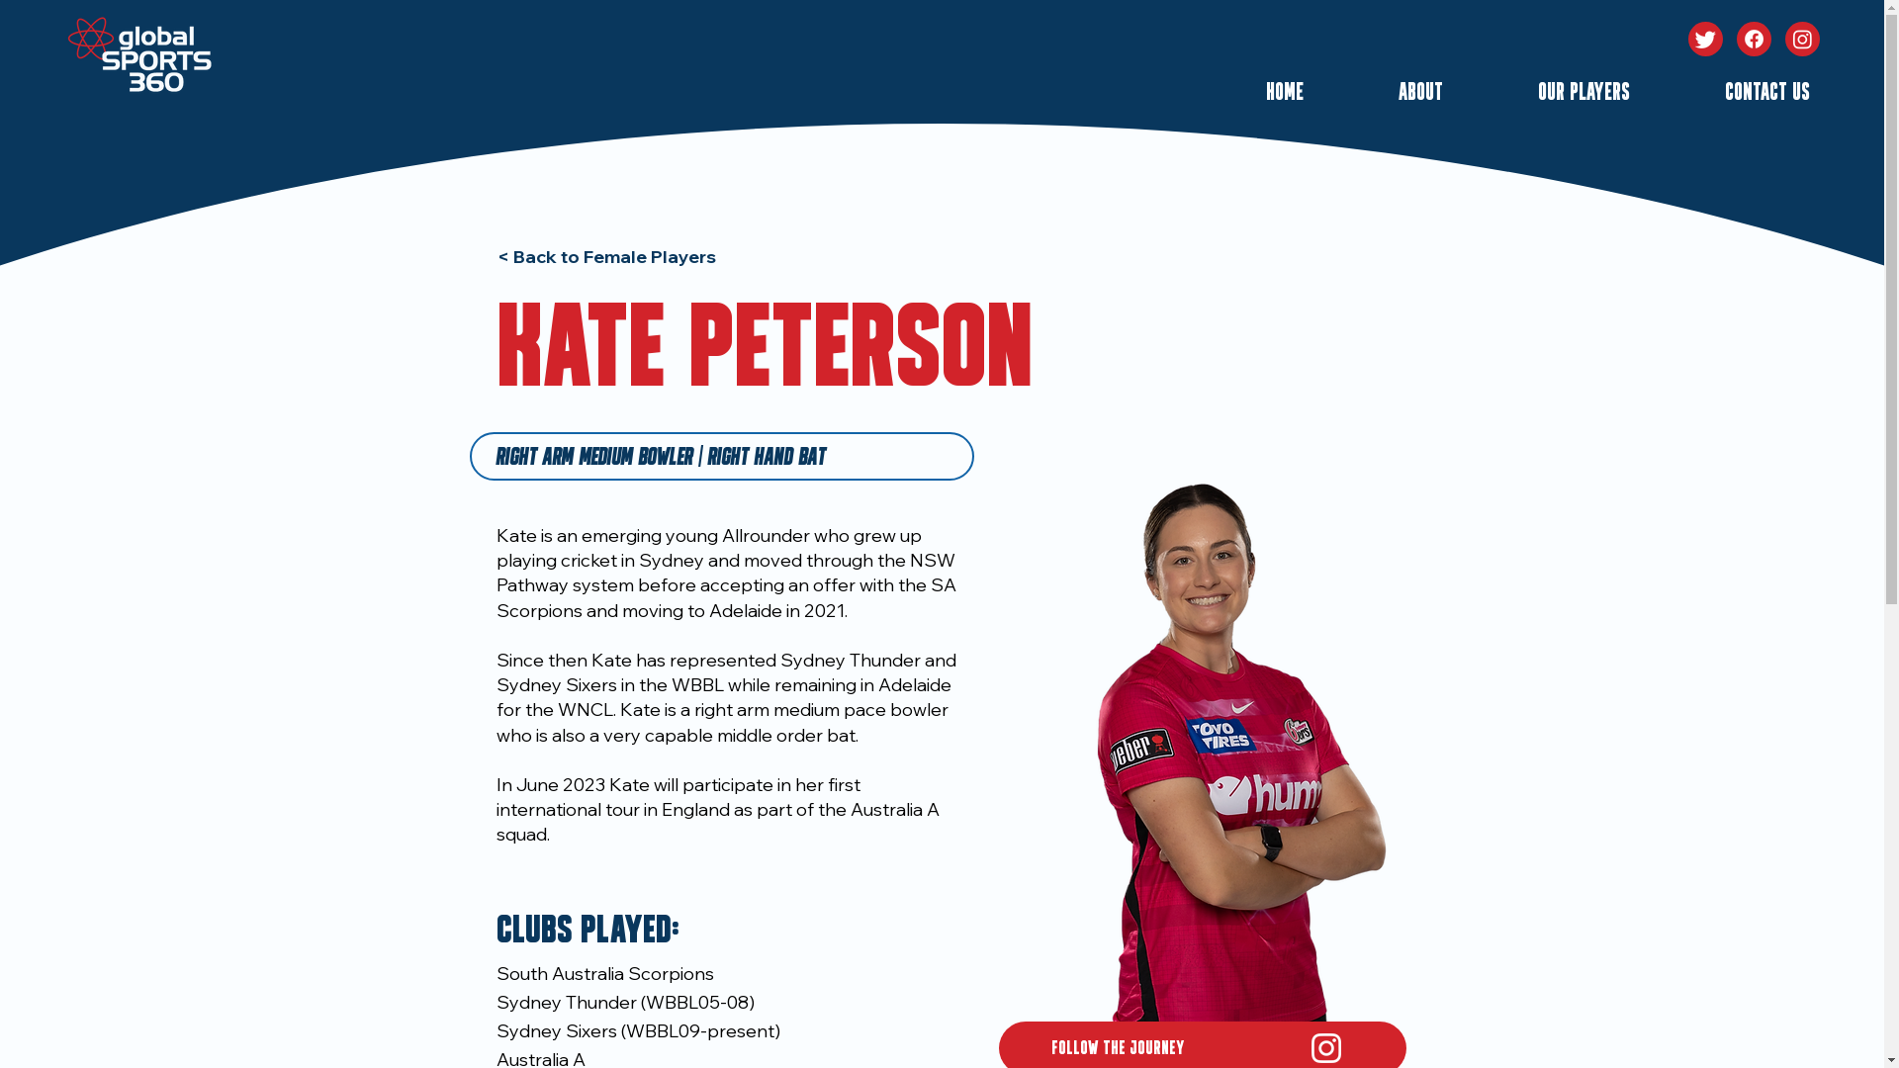  I want to click on HOME, so click(1252, 94).